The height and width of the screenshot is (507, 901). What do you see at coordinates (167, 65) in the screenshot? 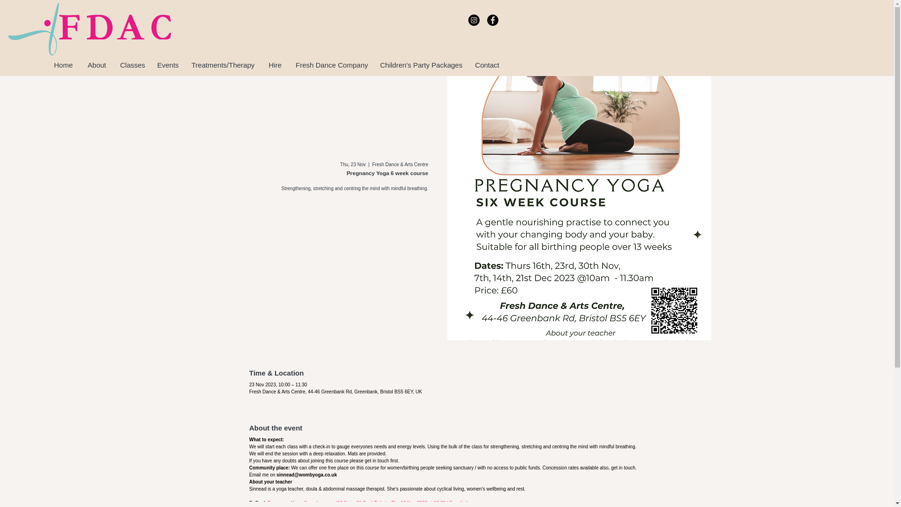
I see `Events` at bounding box center [167, 65].